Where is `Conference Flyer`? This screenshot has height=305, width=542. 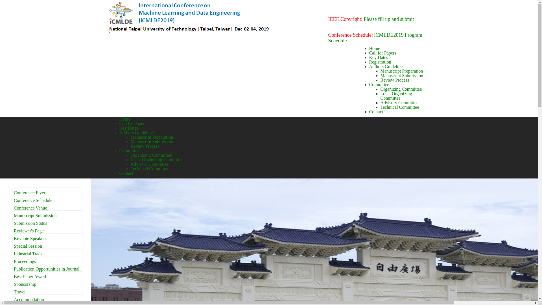
Conference Flyer is located at coordinates (30, 193).